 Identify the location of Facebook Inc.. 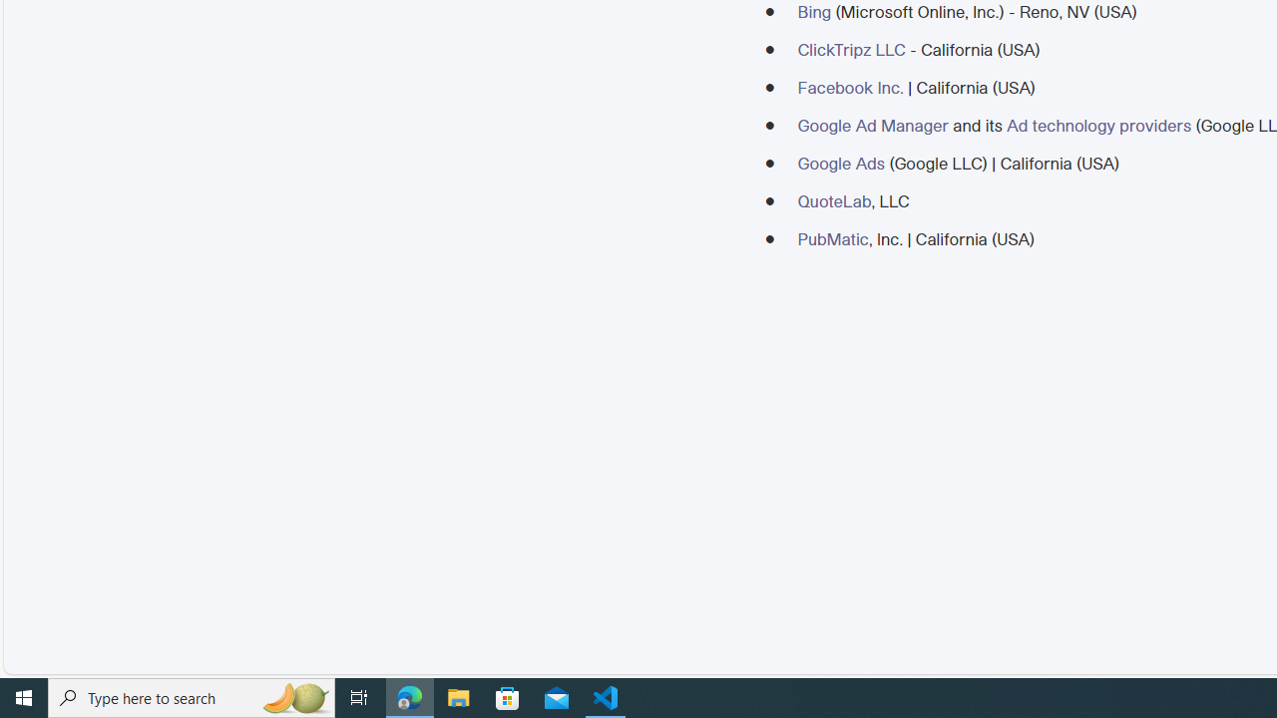
(850, 87).